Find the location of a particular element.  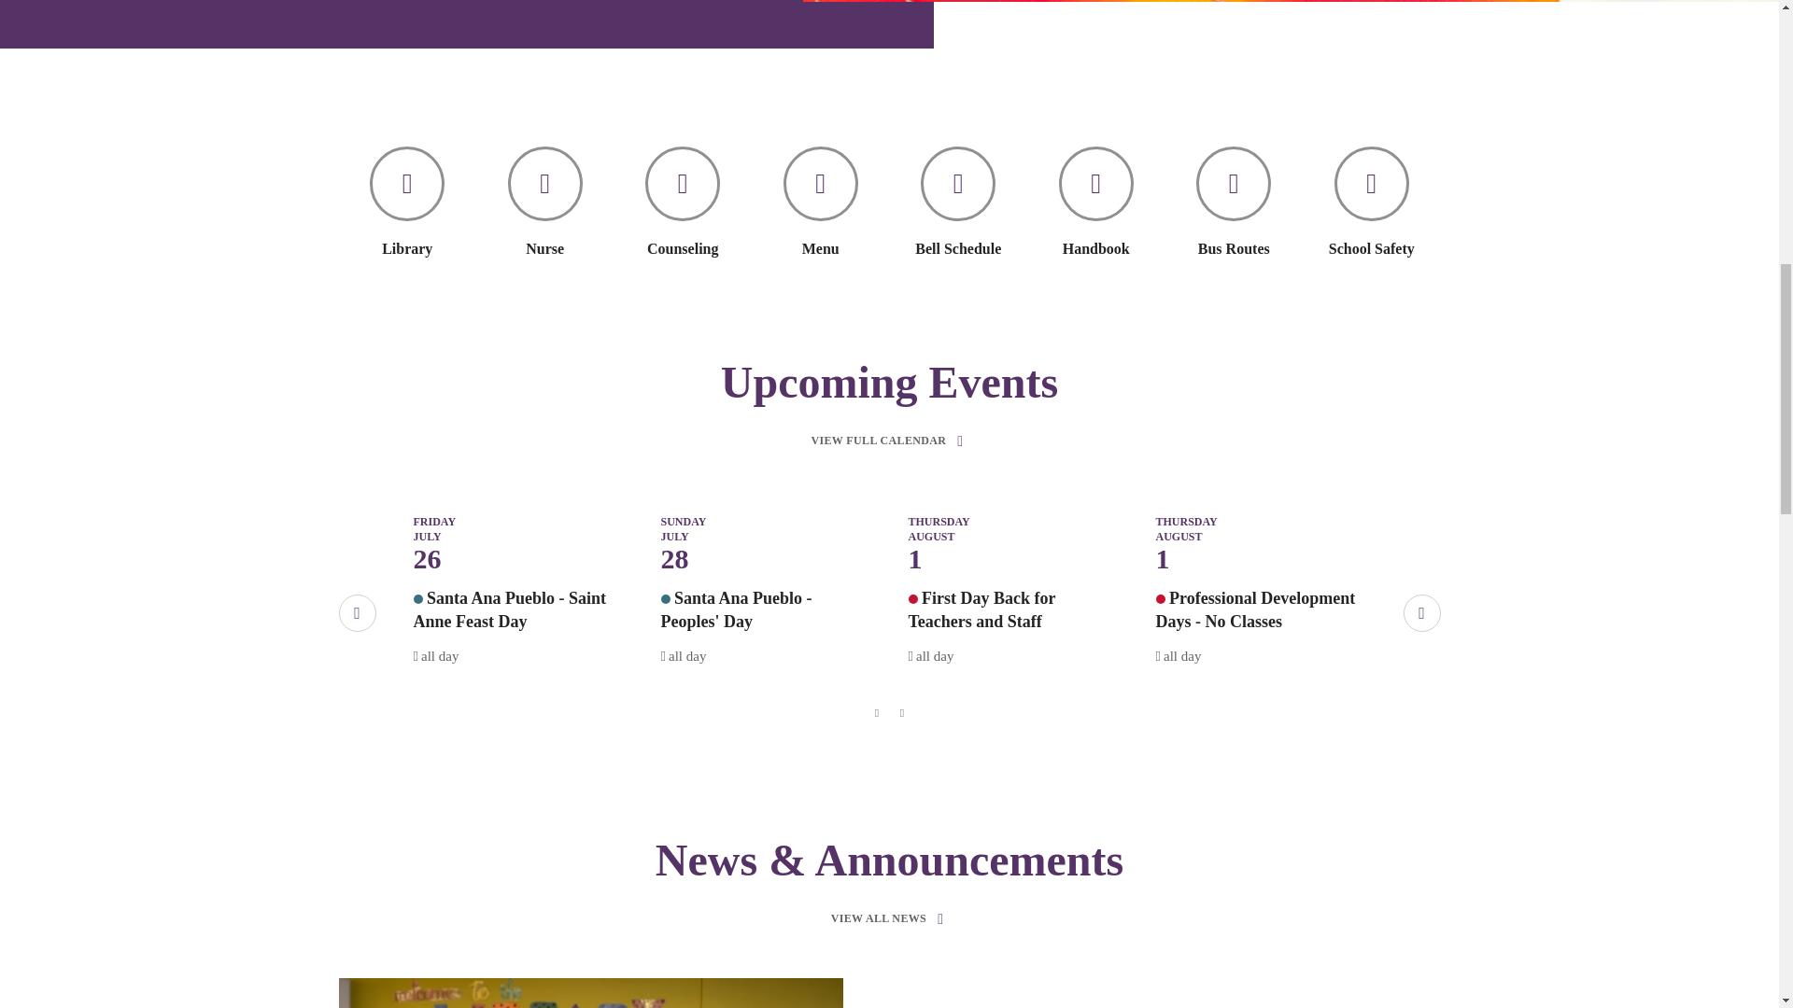

APS SY 2024-2025 District Calendar is located at coordinates (911, 599).